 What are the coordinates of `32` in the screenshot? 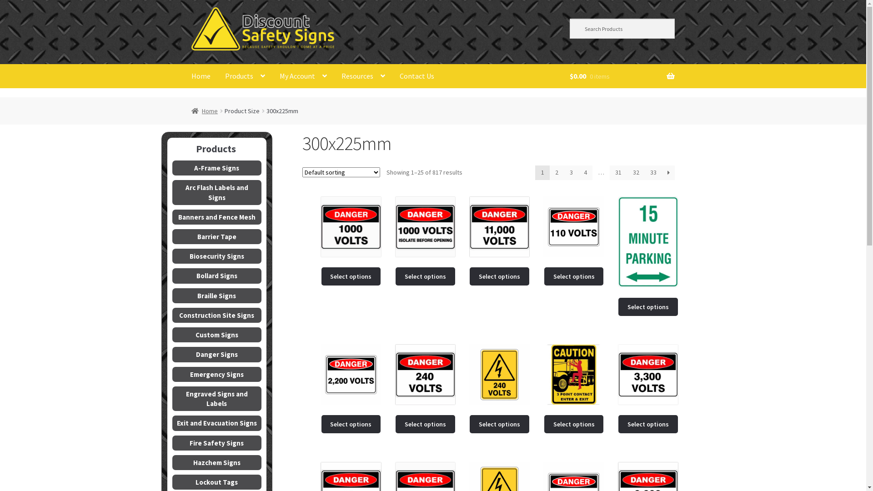 It's located at (636, 173).